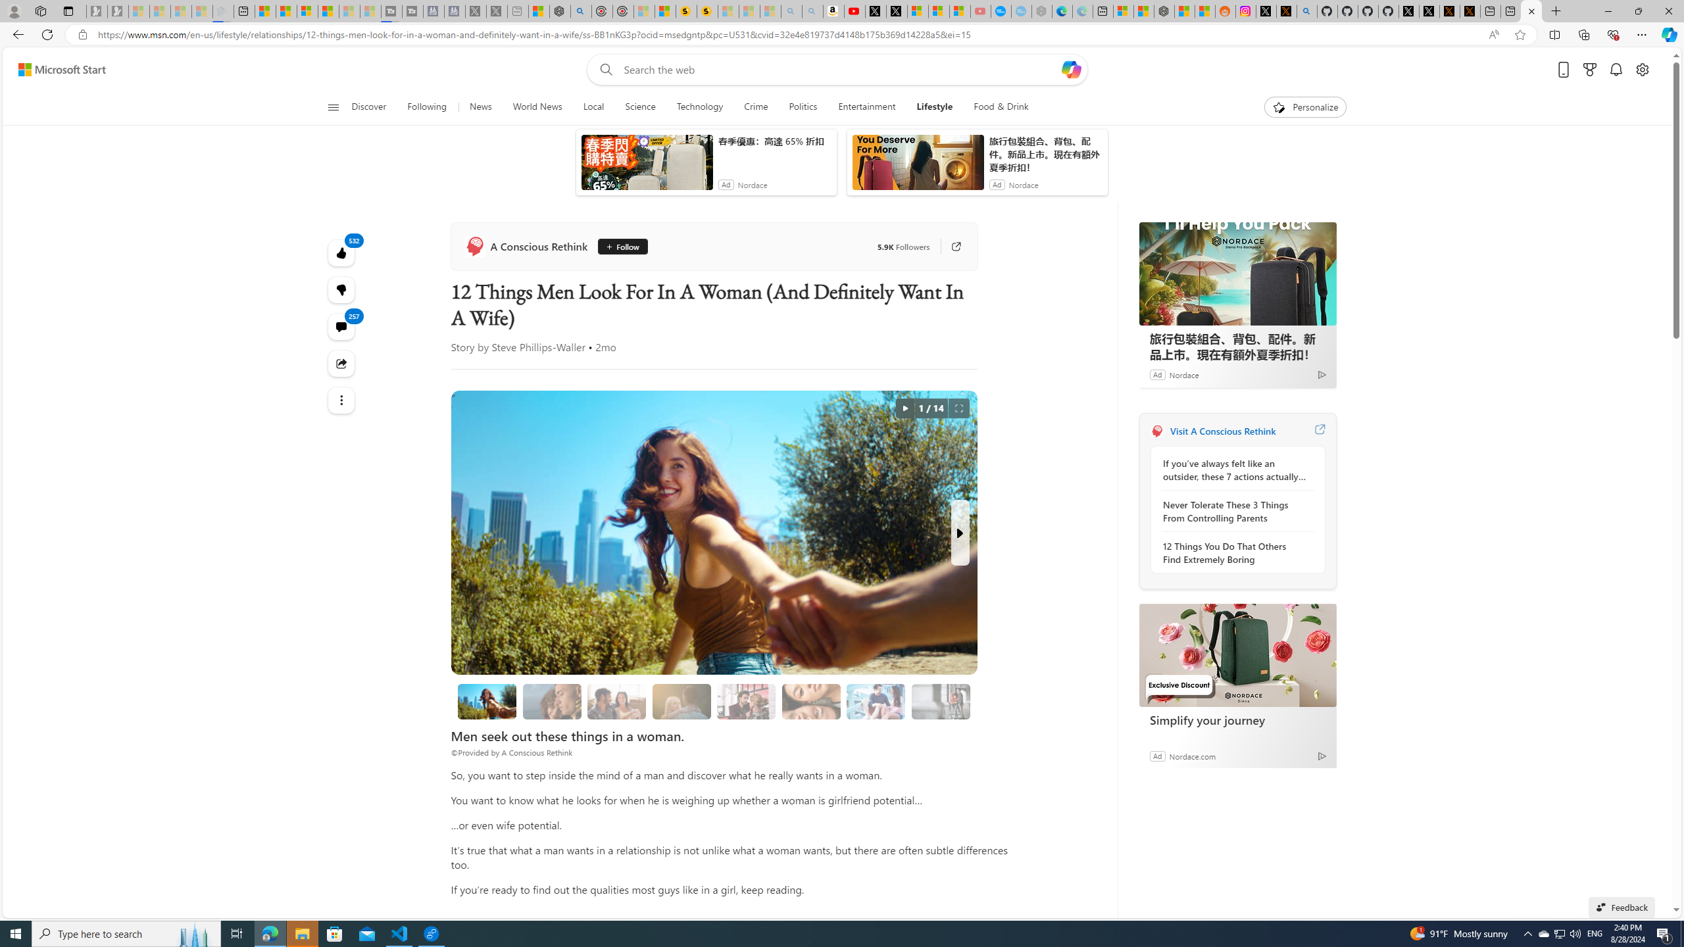 This screenshot has width=1684, height=947. Describe the element at coordinates (32, 91) in the screenshot. I see `App launcher` at that location.